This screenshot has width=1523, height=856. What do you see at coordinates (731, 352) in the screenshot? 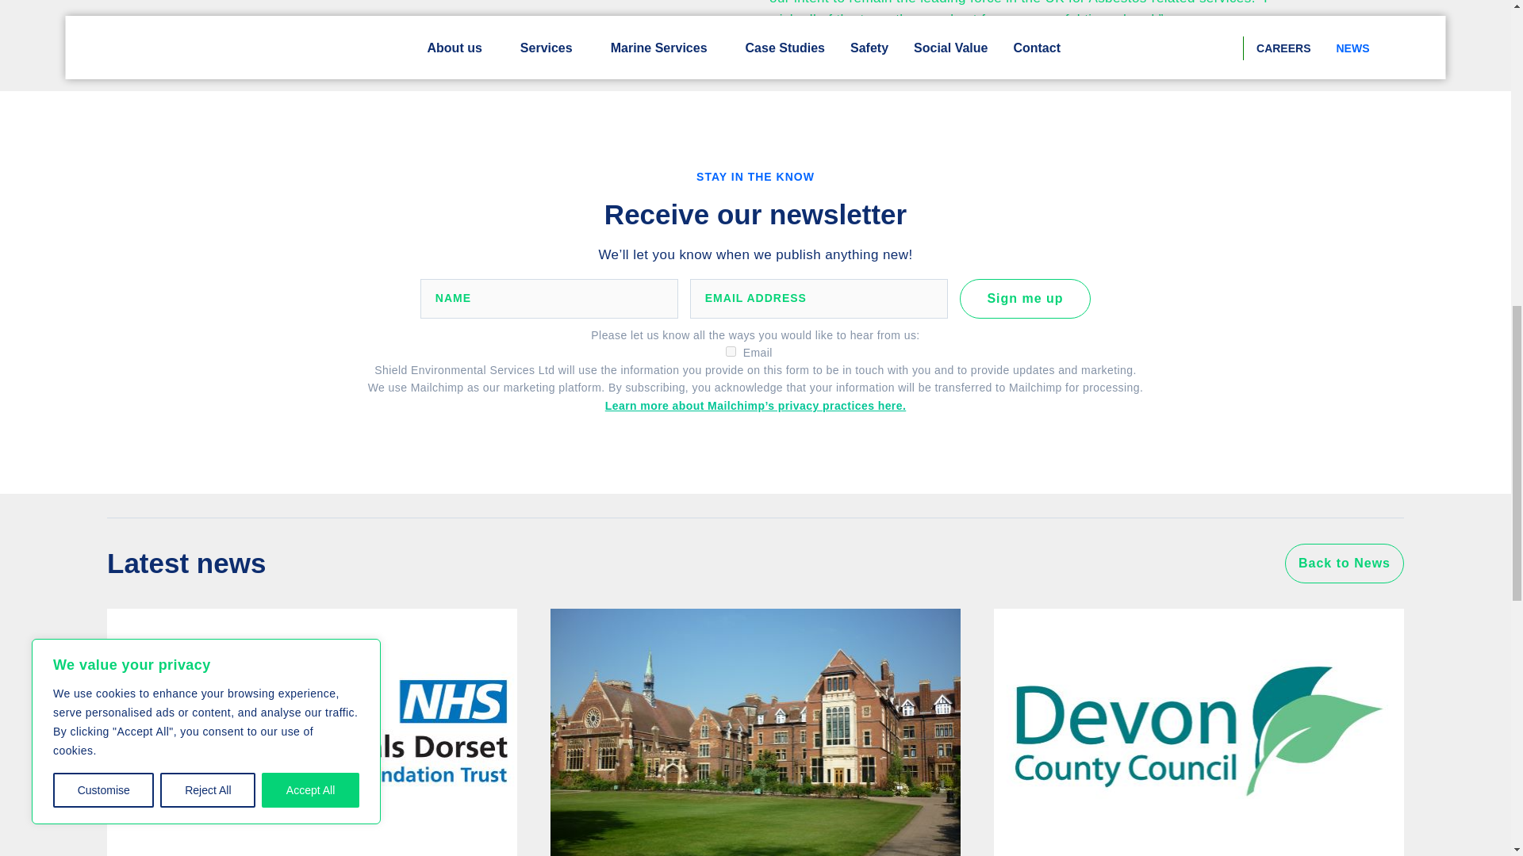
I see `Y` at bounding box center [731, 352].